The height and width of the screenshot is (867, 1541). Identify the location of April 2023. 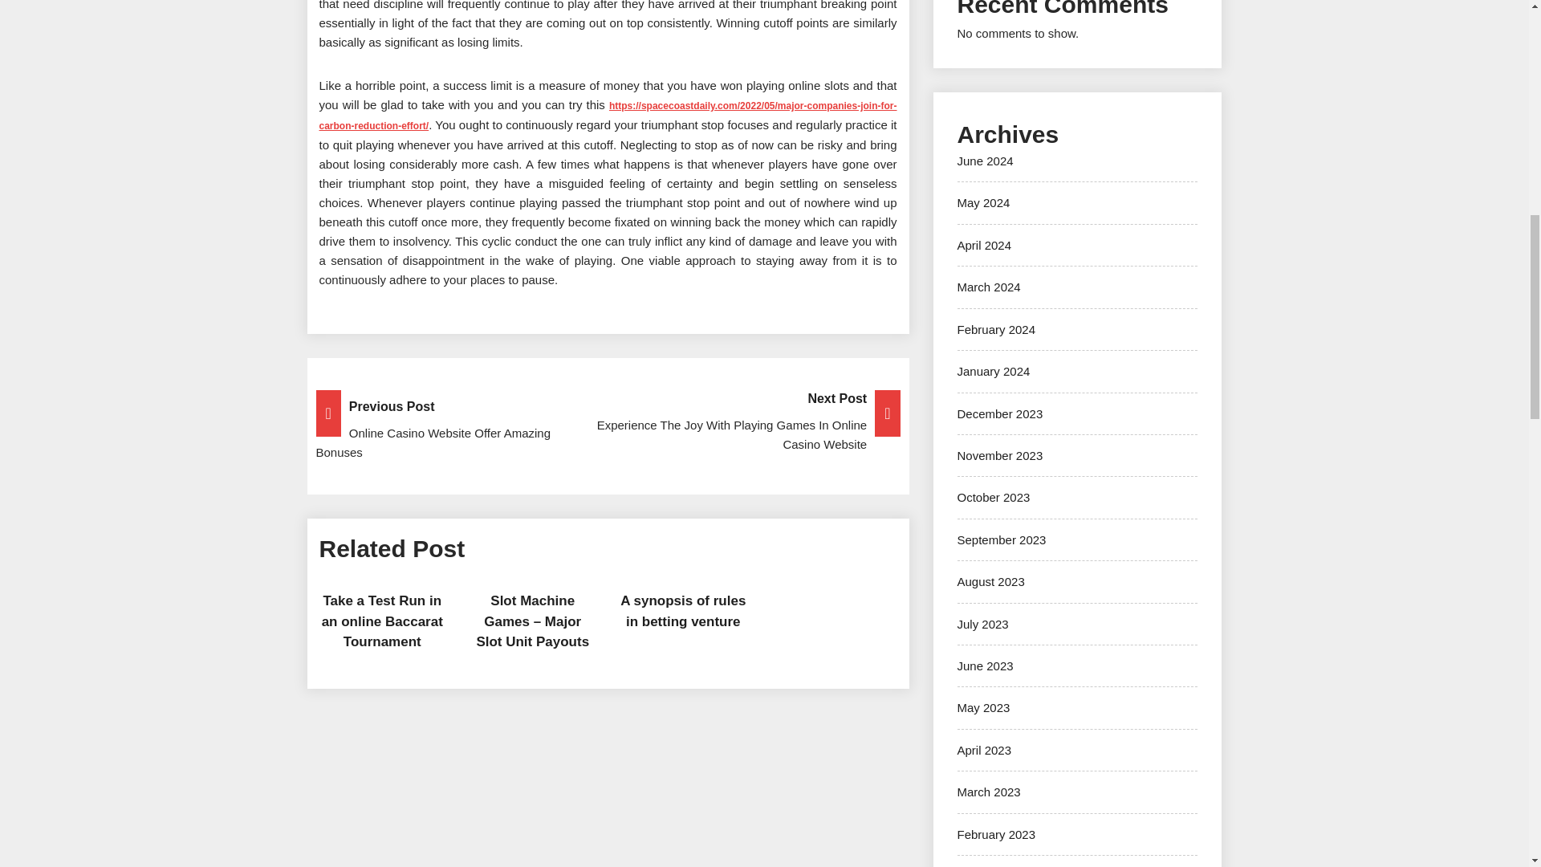
(984, 750).